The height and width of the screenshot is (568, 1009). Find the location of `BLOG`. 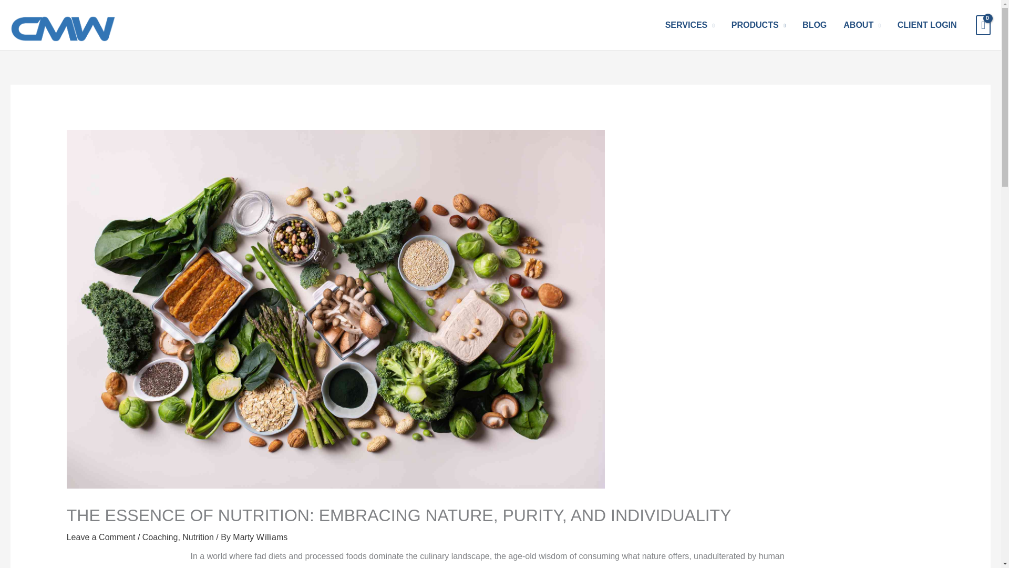

BLOG is located at coordinates (815, 25).